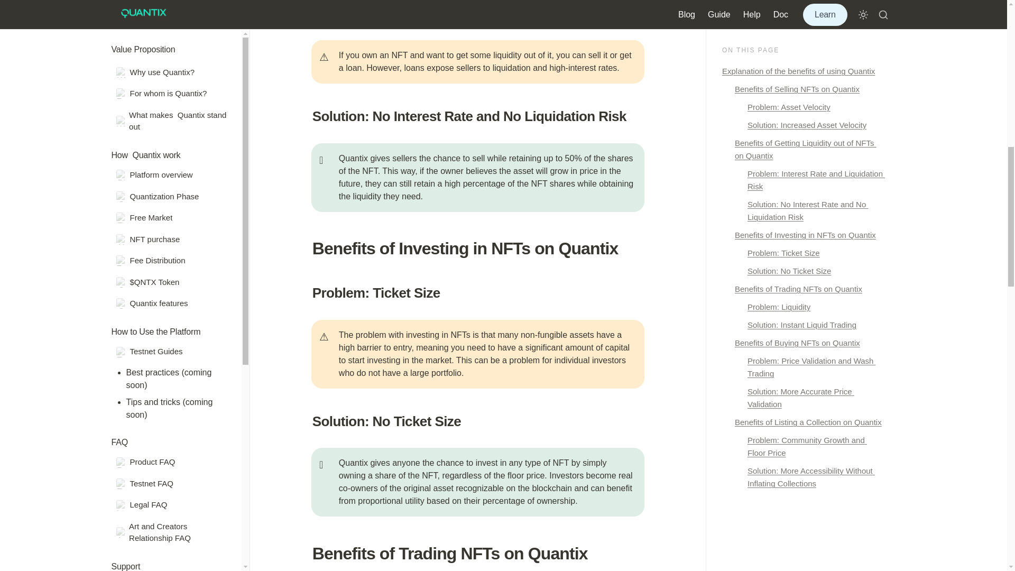  What do you see at coordinates (172, 238) in the screenshot?
I see `Testnet Guides` at bounding box center [172, 238].